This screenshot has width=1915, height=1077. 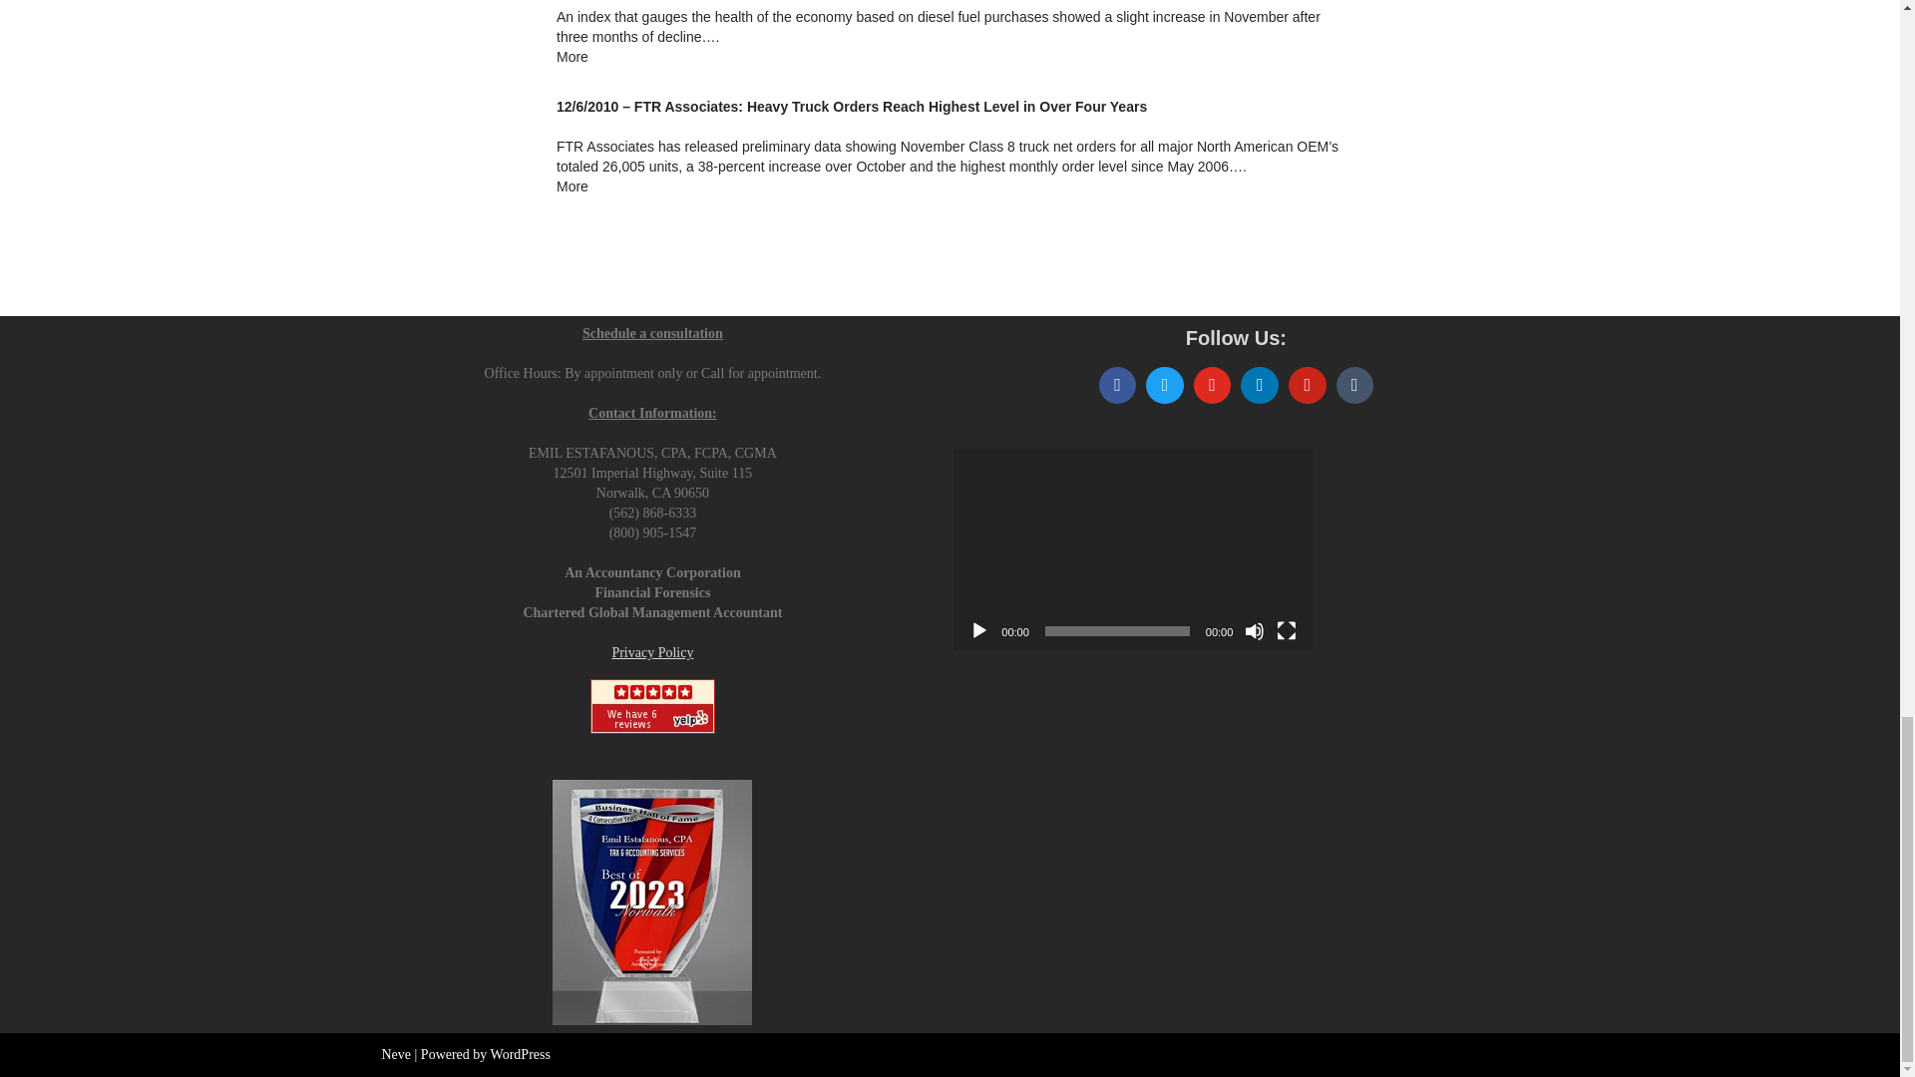 I want to click on Instagram, so click(x=1213, y=385).